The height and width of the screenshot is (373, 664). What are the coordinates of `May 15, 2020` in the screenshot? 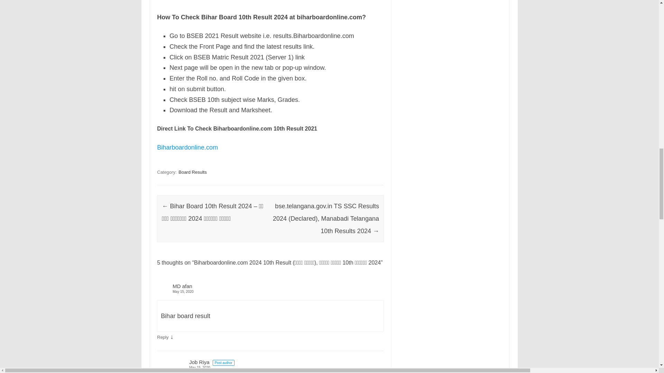 It's located at (270, 291).